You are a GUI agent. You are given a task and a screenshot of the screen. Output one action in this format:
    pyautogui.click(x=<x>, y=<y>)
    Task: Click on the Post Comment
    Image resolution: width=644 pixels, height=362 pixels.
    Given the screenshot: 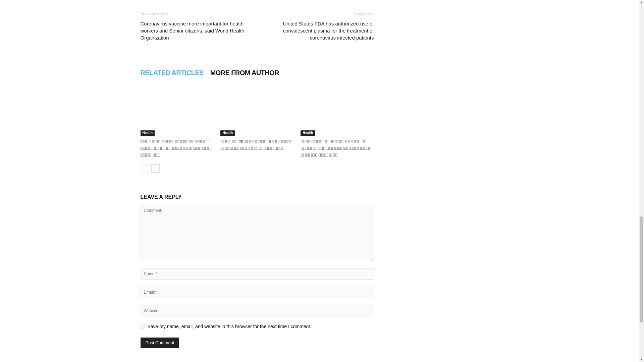 What is the action you would take?
    pyautogui.click(x=160, y=343)
    